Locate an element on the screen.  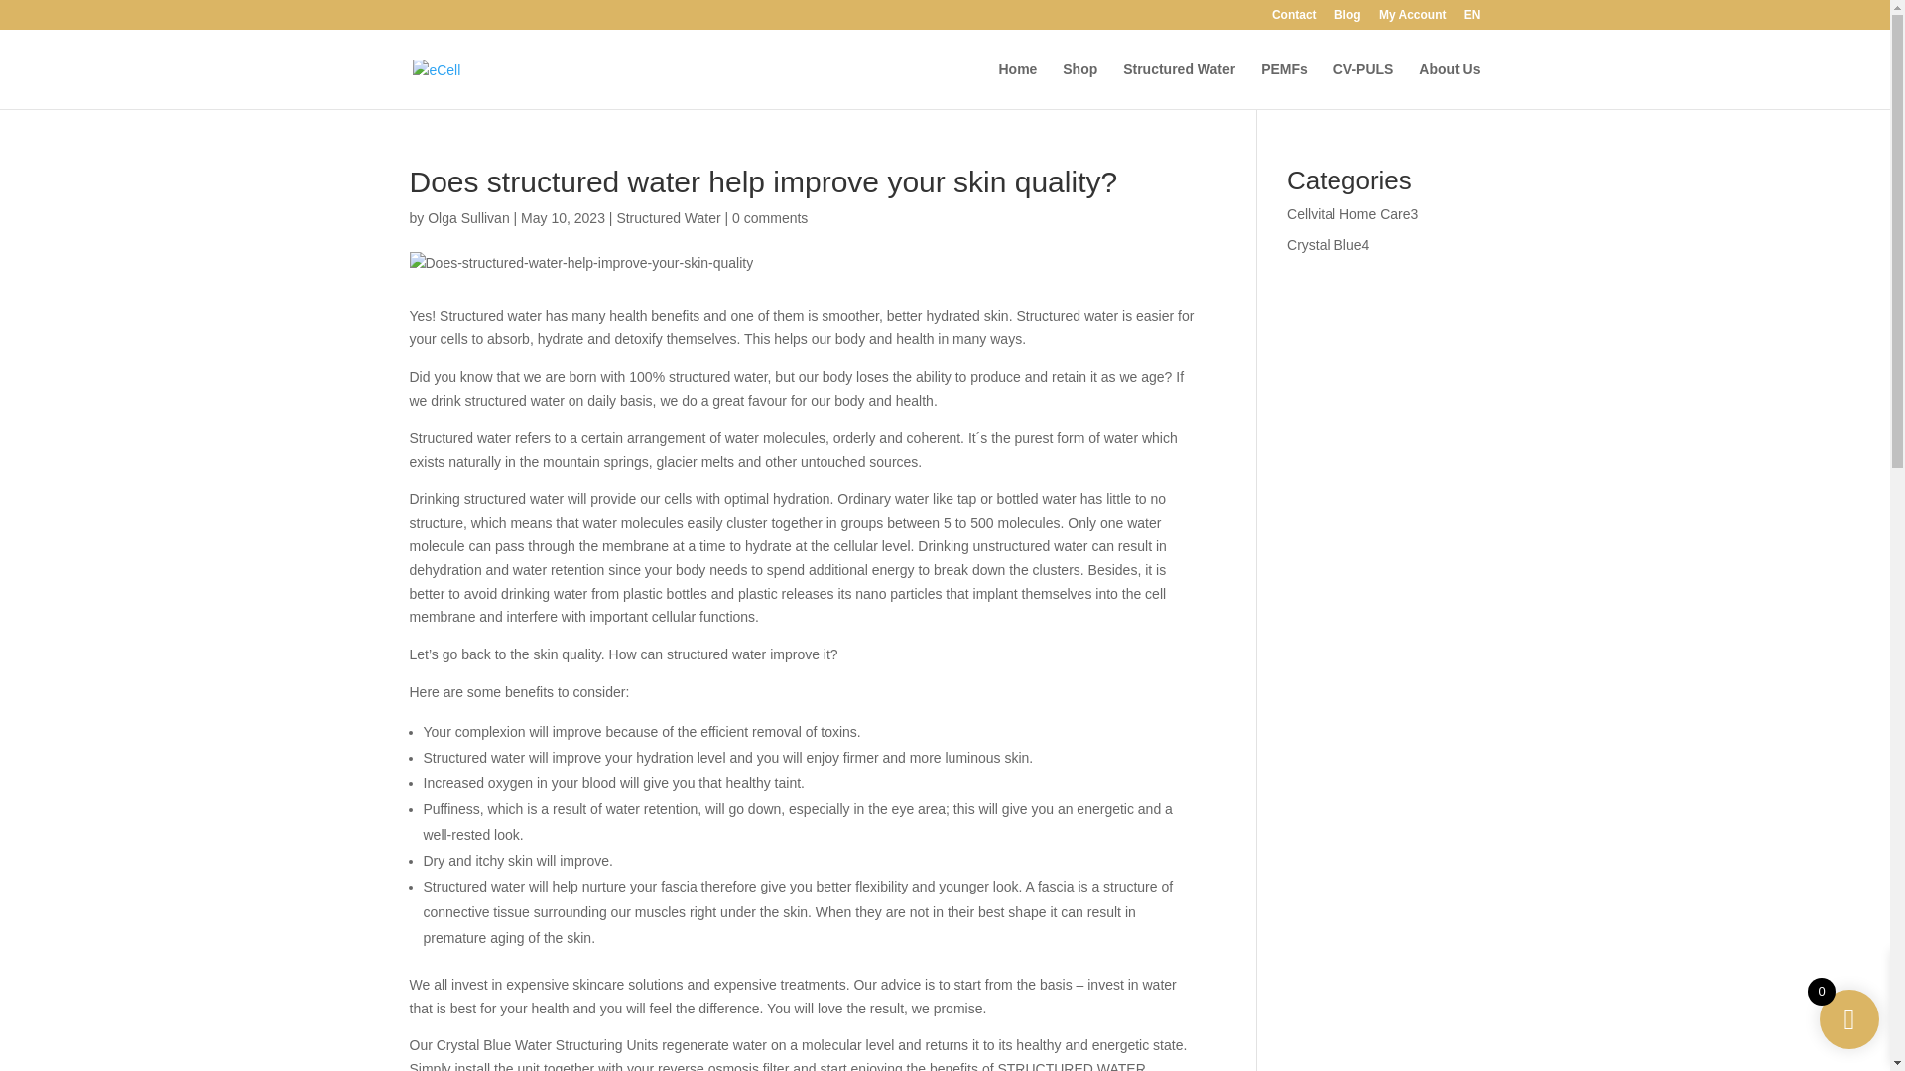
CV-PULS is located at coordinates (1363, 85).